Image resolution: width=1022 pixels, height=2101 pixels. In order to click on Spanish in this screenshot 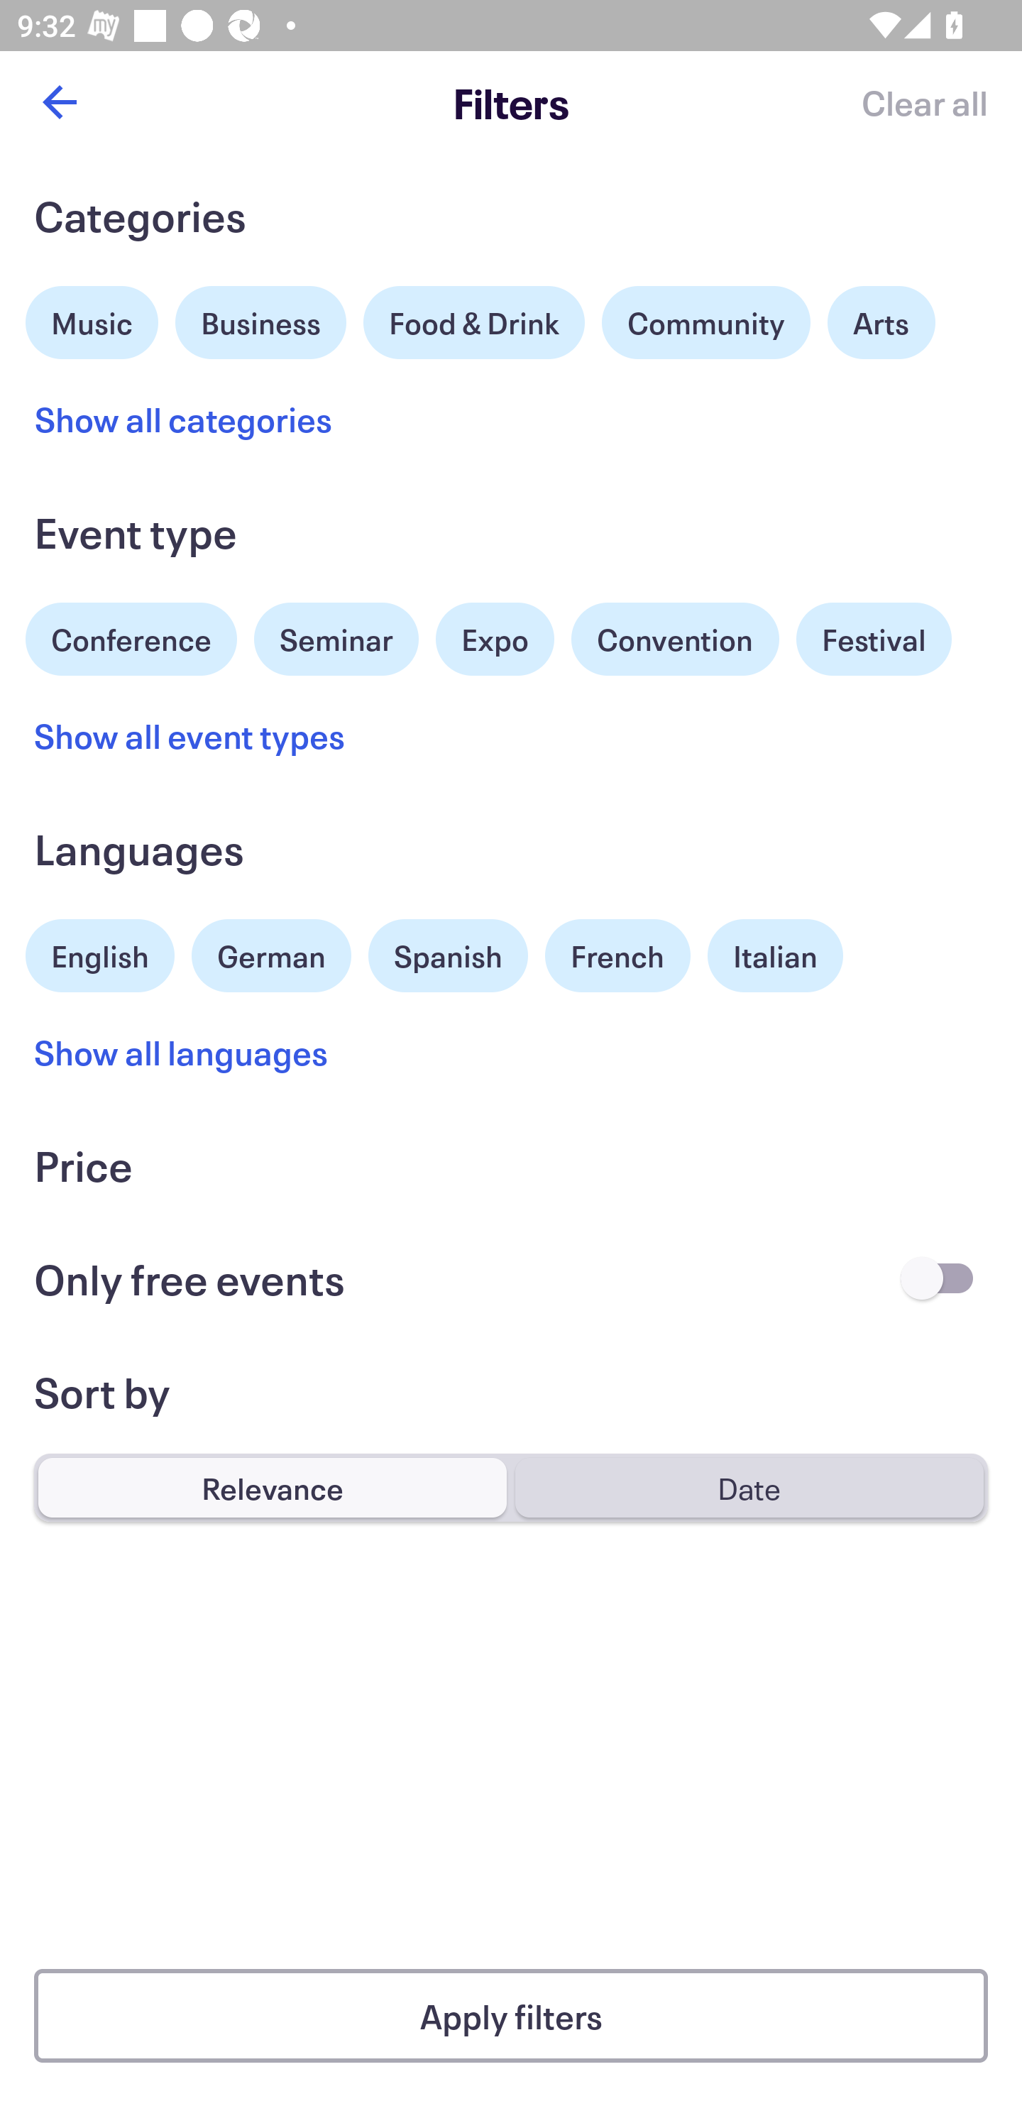, I will do `click(448, 955)`.